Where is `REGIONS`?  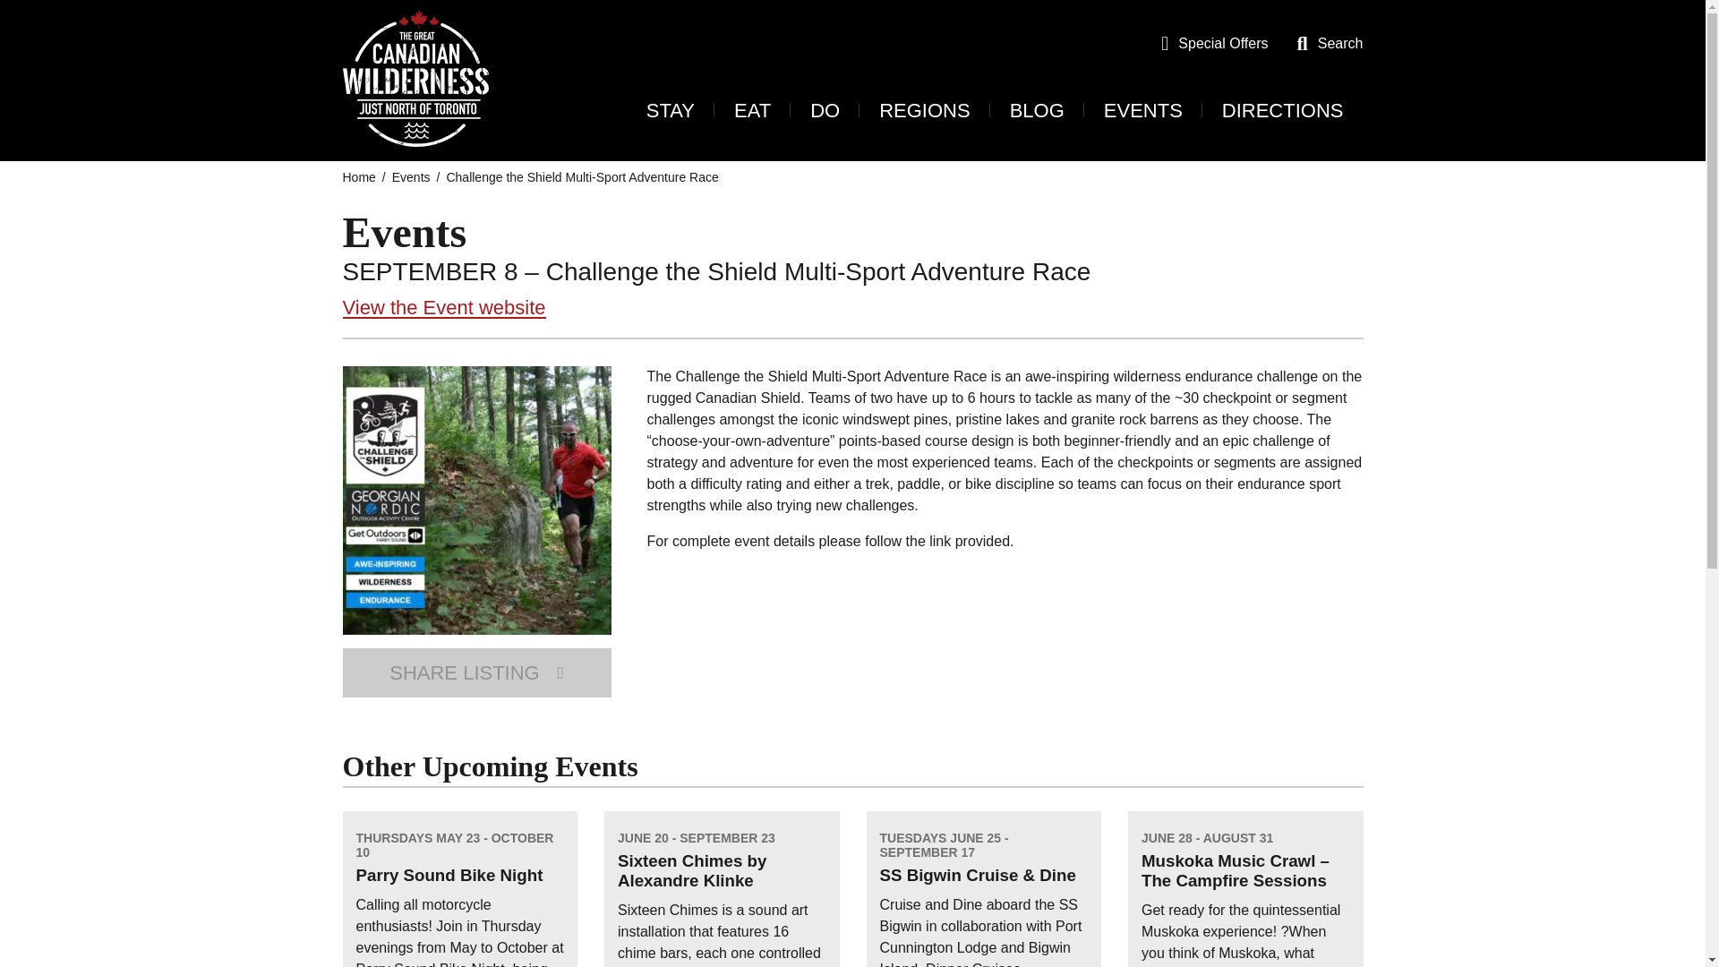
REGIONS is located at coordinates (924, 111).